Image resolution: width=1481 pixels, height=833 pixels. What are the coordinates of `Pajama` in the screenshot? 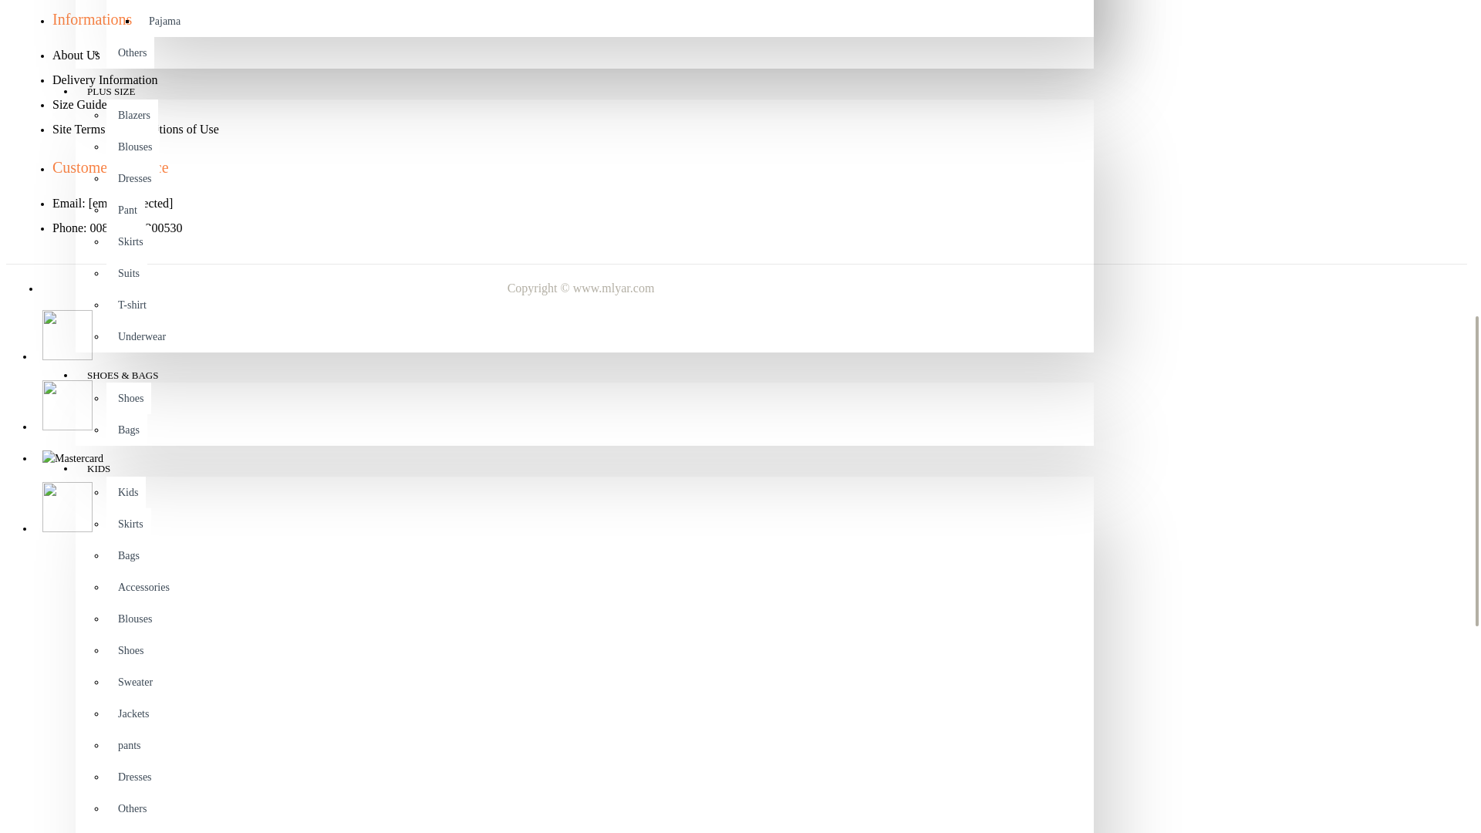 It's located at (162, 20).